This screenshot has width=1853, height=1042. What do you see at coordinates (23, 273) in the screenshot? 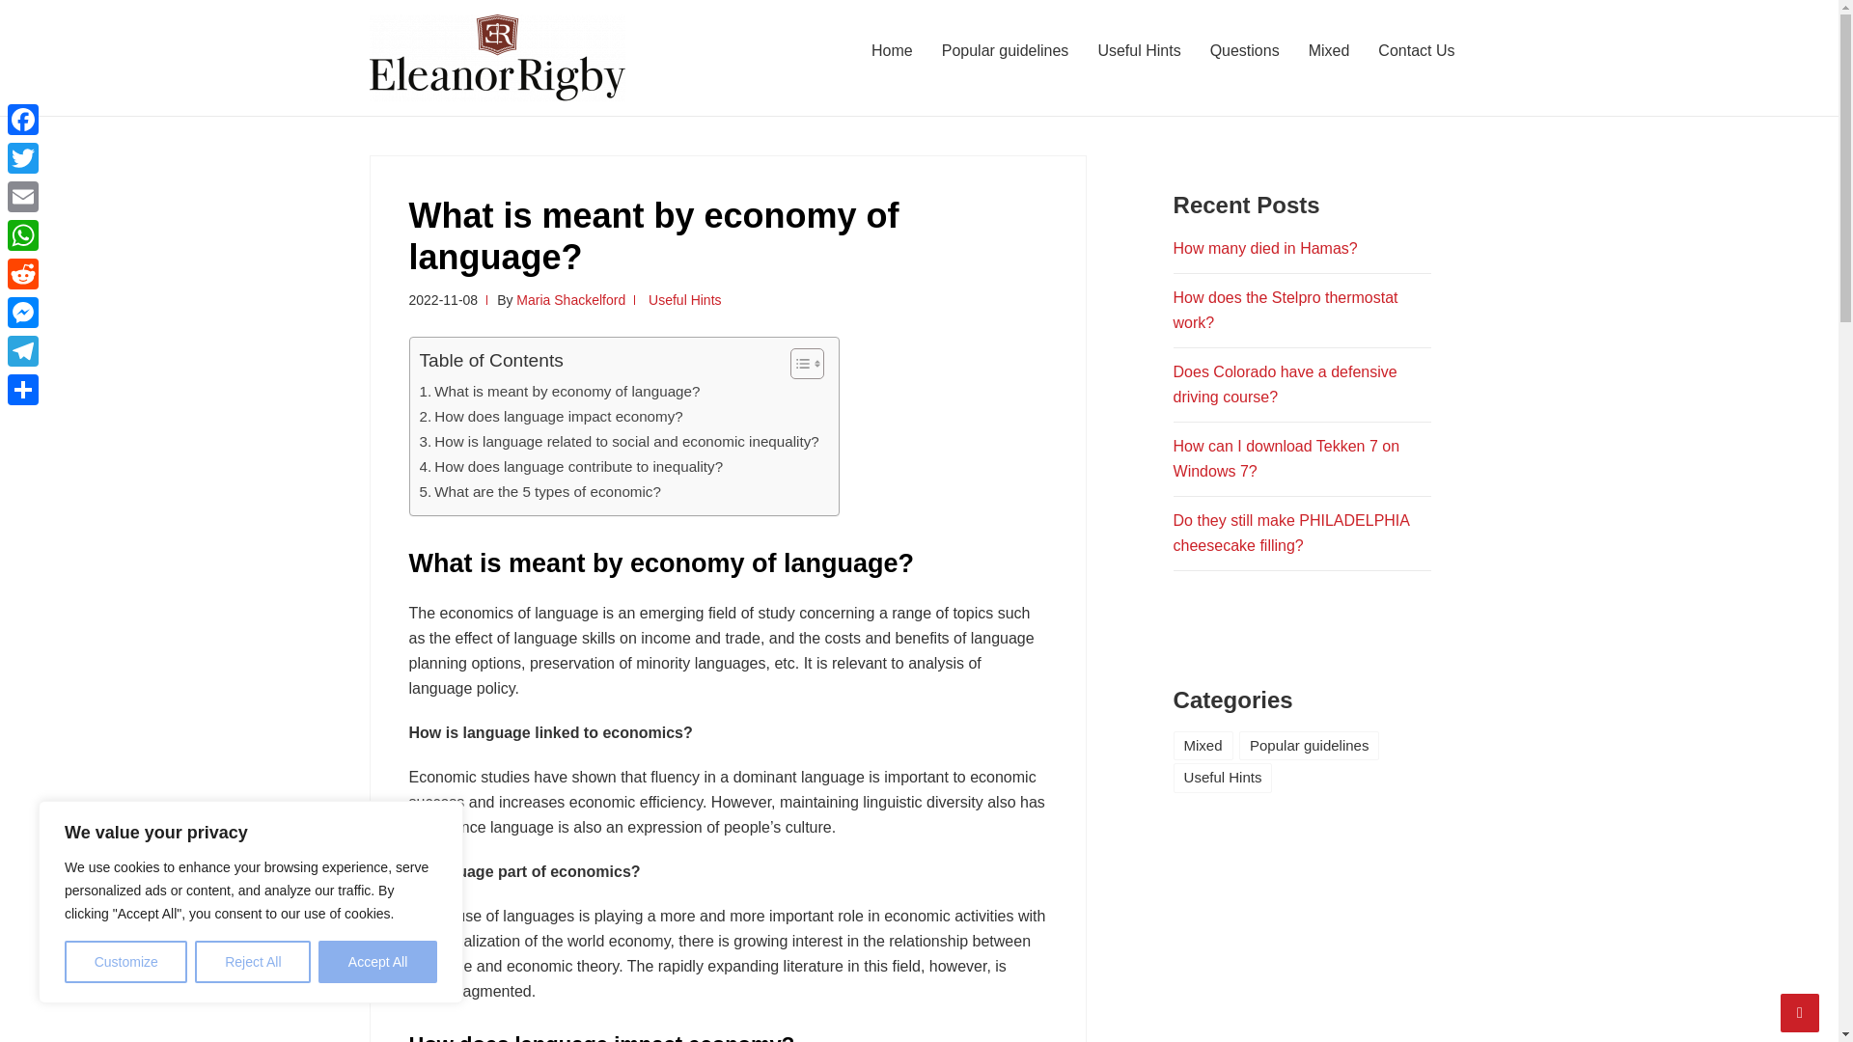
I see `Reddit` at bounding box center [23, 273].